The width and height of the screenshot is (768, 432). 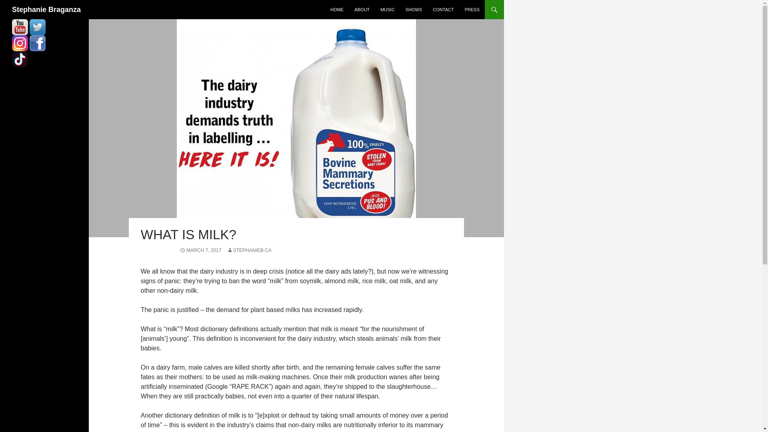 What do you see at coordinates (443, 10) in the screenshot?
I see `CONTACT` at bounding box center [443, 10].